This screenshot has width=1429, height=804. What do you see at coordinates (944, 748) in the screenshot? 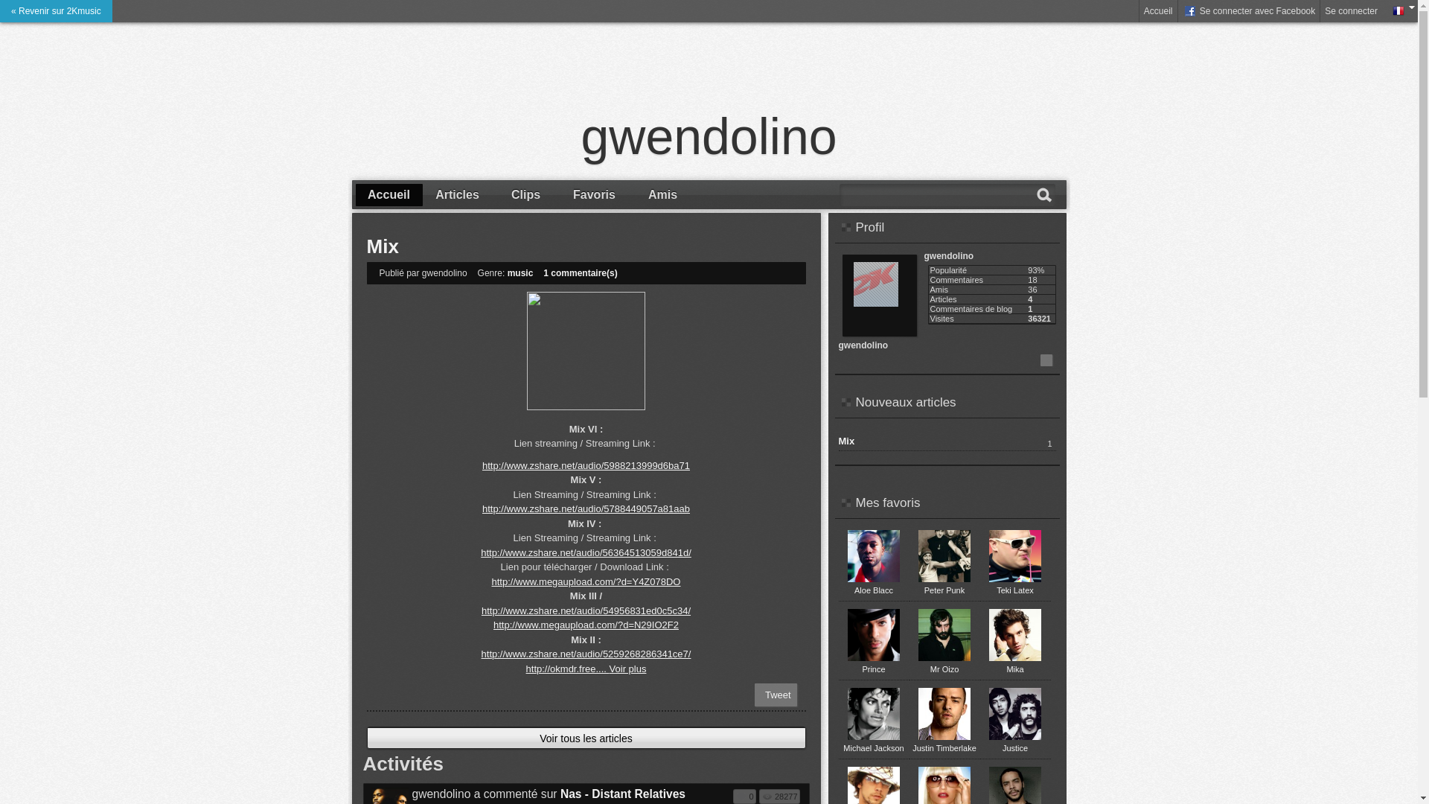
I see `Justin Timberlake` at bounding box center [944, 748].